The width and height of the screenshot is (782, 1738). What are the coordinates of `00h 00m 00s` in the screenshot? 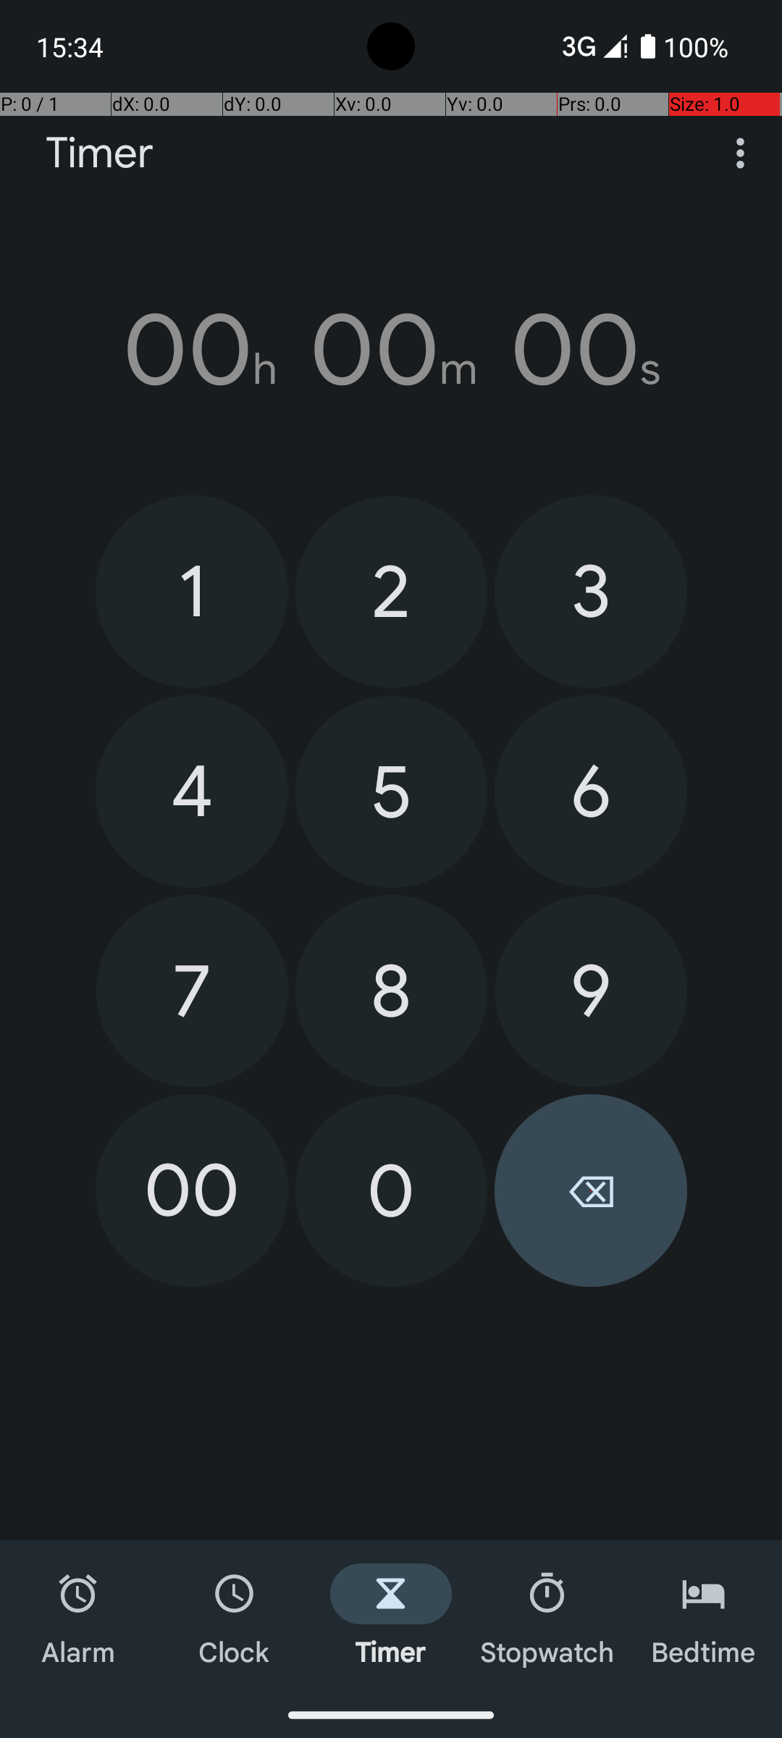 It's located at (391, 350).